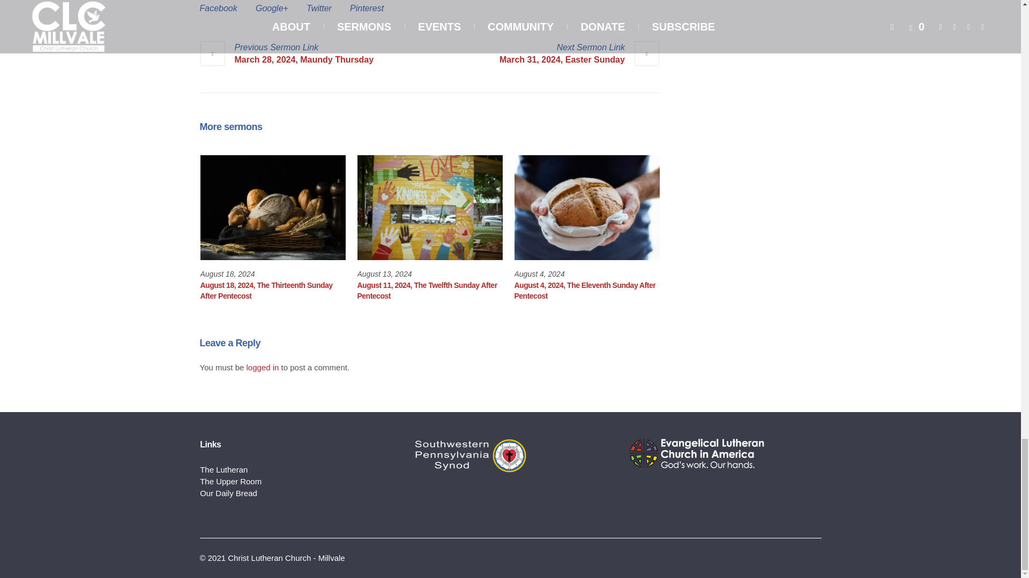  Describe the element at coordinates (273, 208) in the screenshot. I see `August 18, 2024, The Thirteenth Sunday After Pentecost` at that location.